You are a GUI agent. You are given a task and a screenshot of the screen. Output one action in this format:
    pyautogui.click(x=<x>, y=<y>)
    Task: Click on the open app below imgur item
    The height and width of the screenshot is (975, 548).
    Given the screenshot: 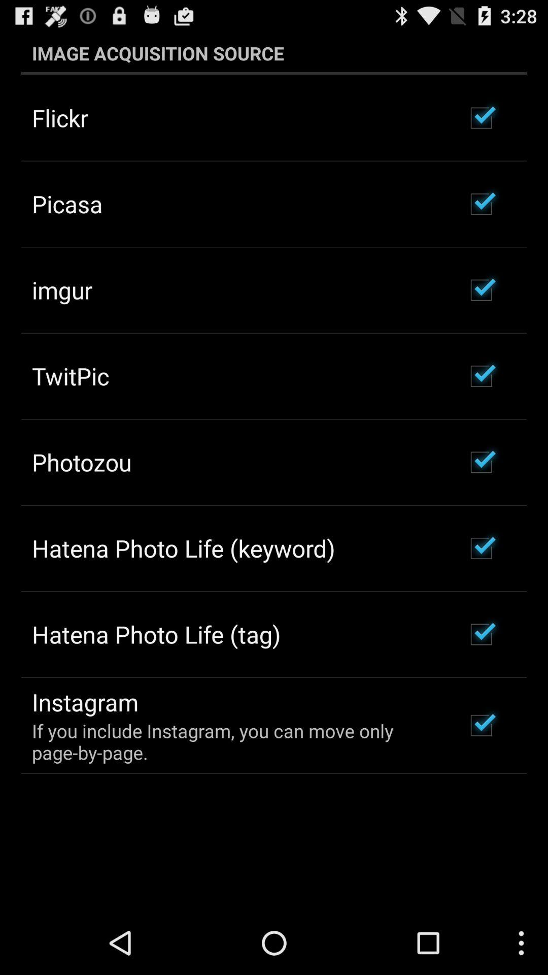 What is the action you would take?
    pyautogui.click(x=71, y=376)
    